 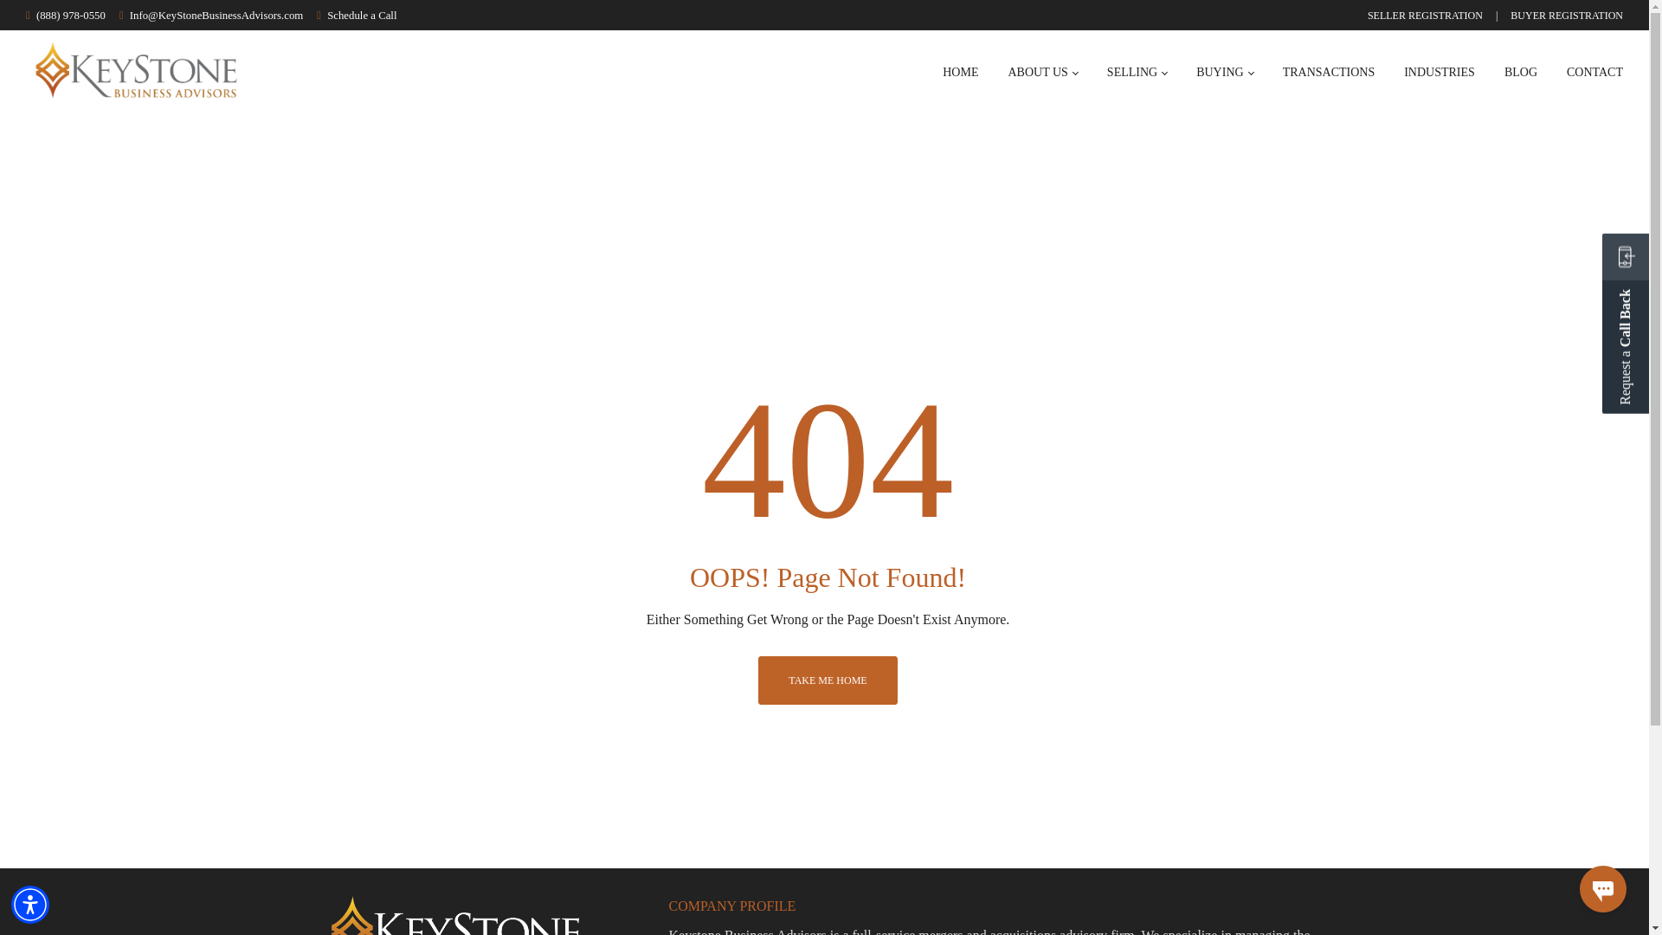 I want to click on SELLER REGISTRATION, so click(x=1425, y=15).